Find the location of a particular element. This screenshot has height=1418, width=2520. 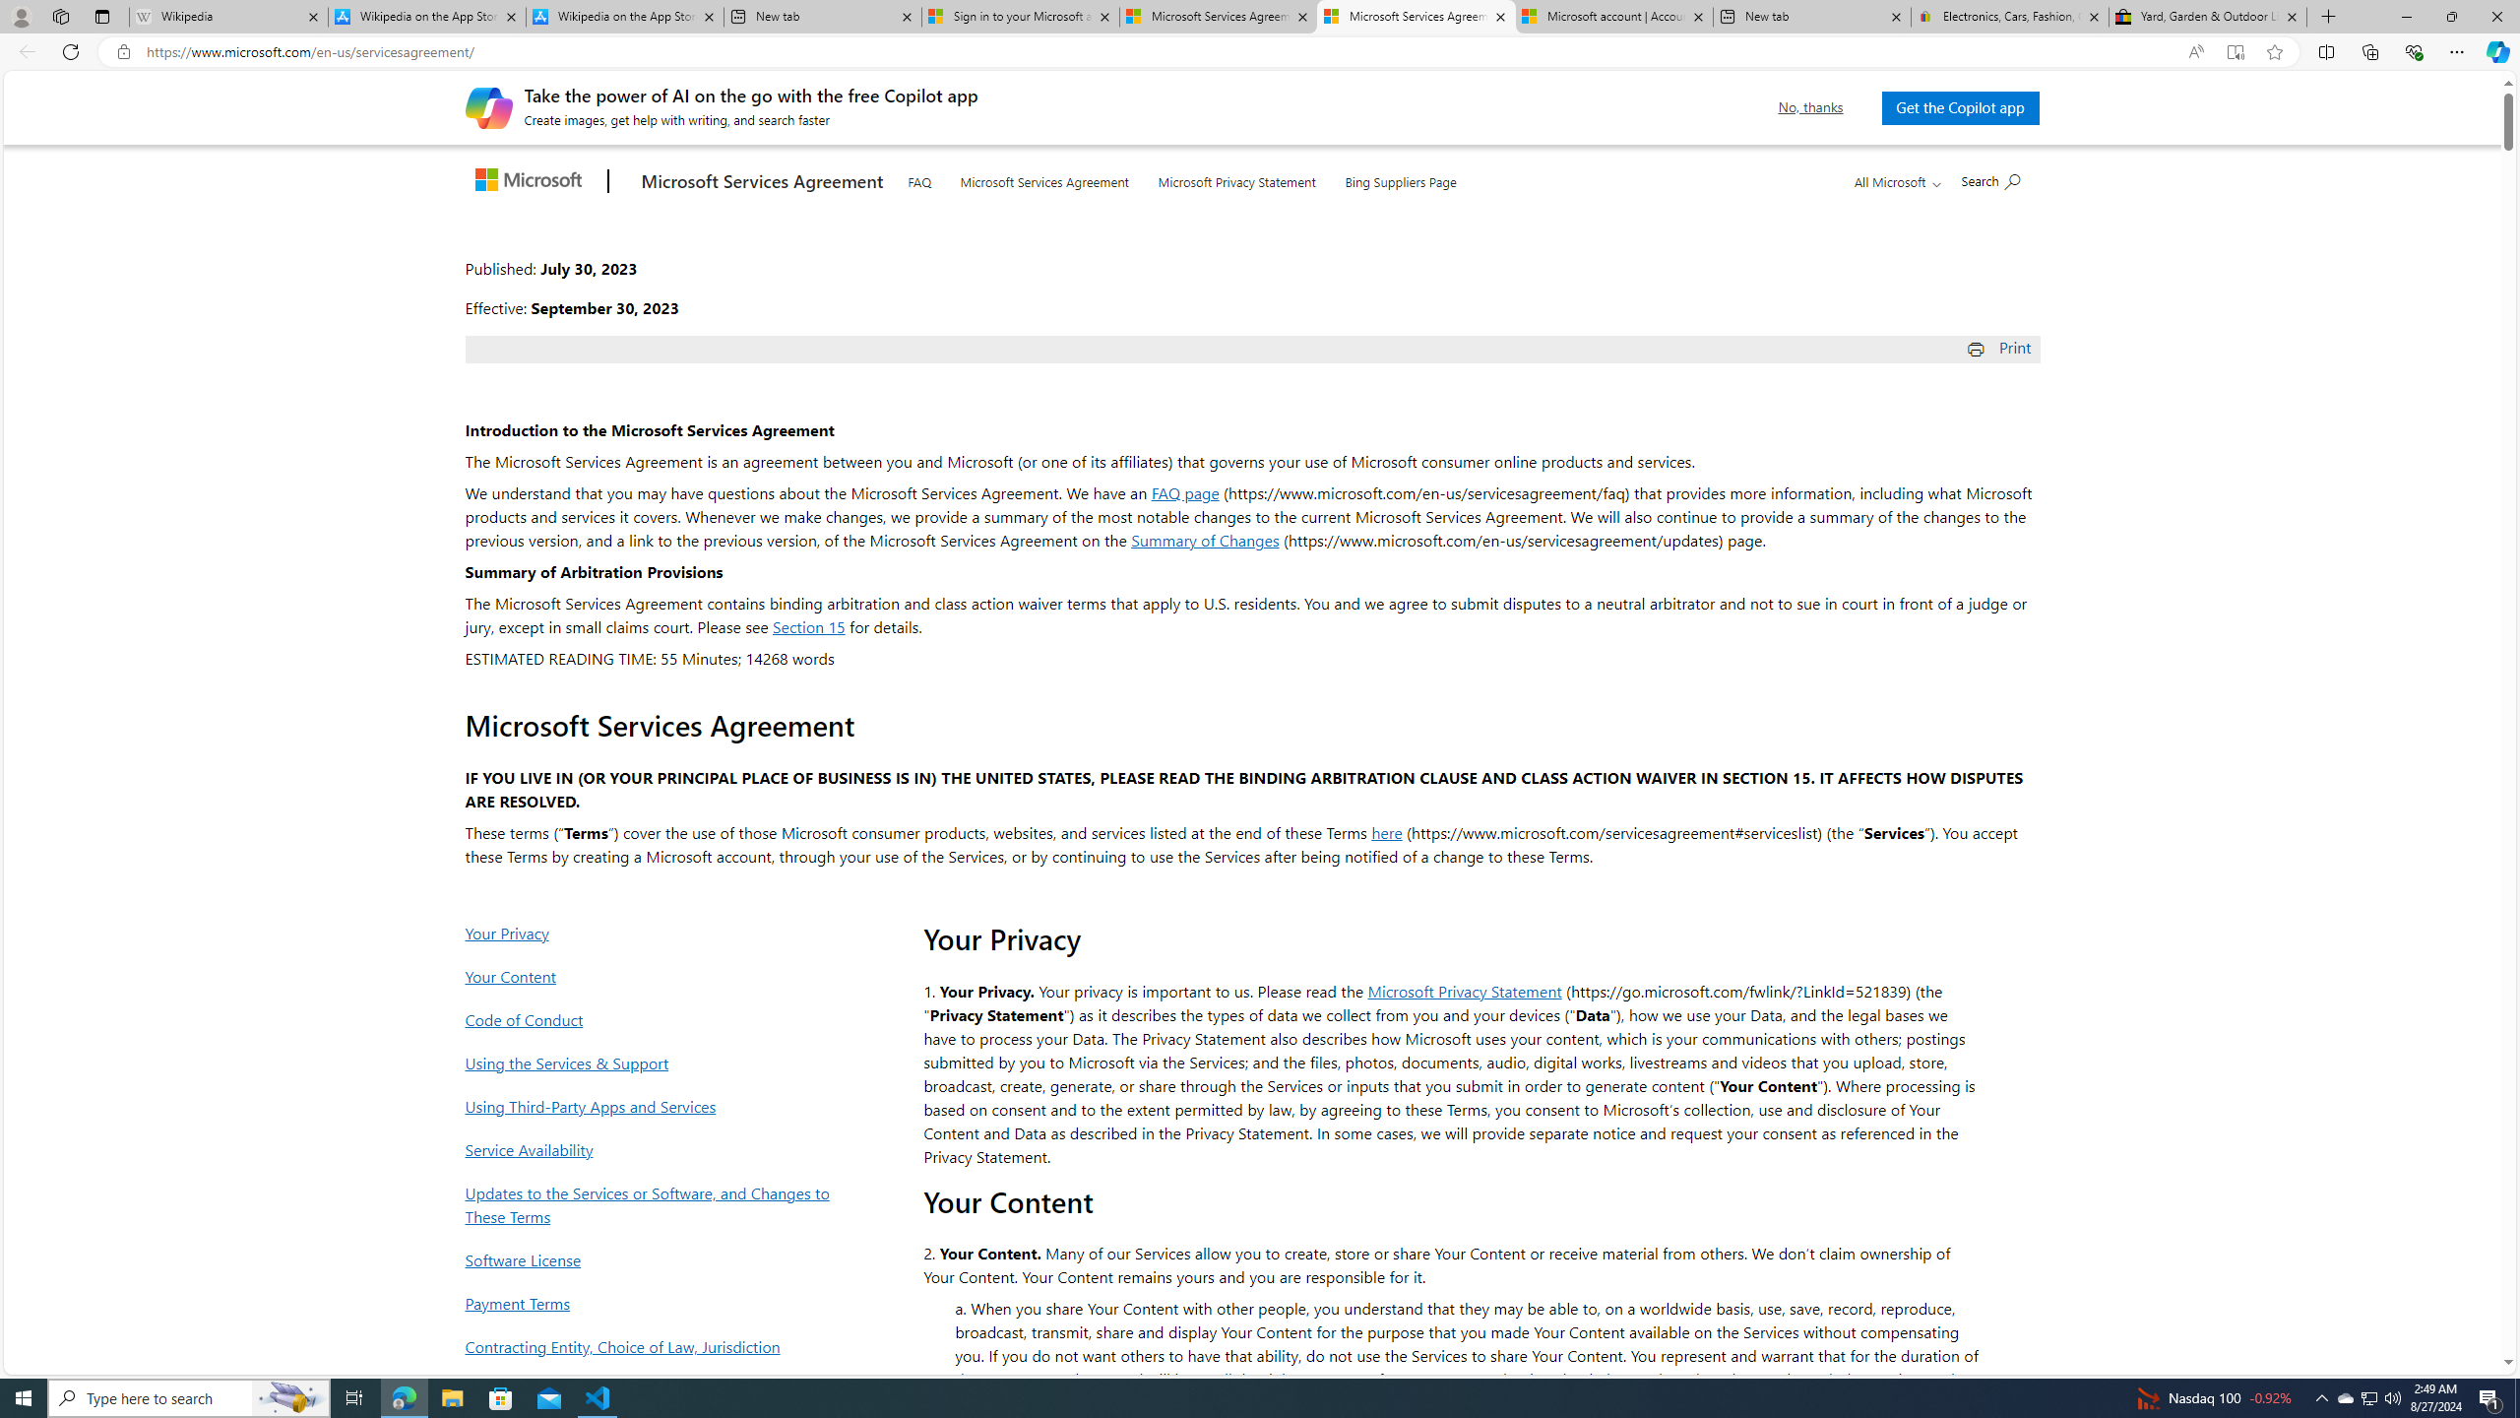

Create images, get help with writing, and search faster is located at coordinates (488, 106).